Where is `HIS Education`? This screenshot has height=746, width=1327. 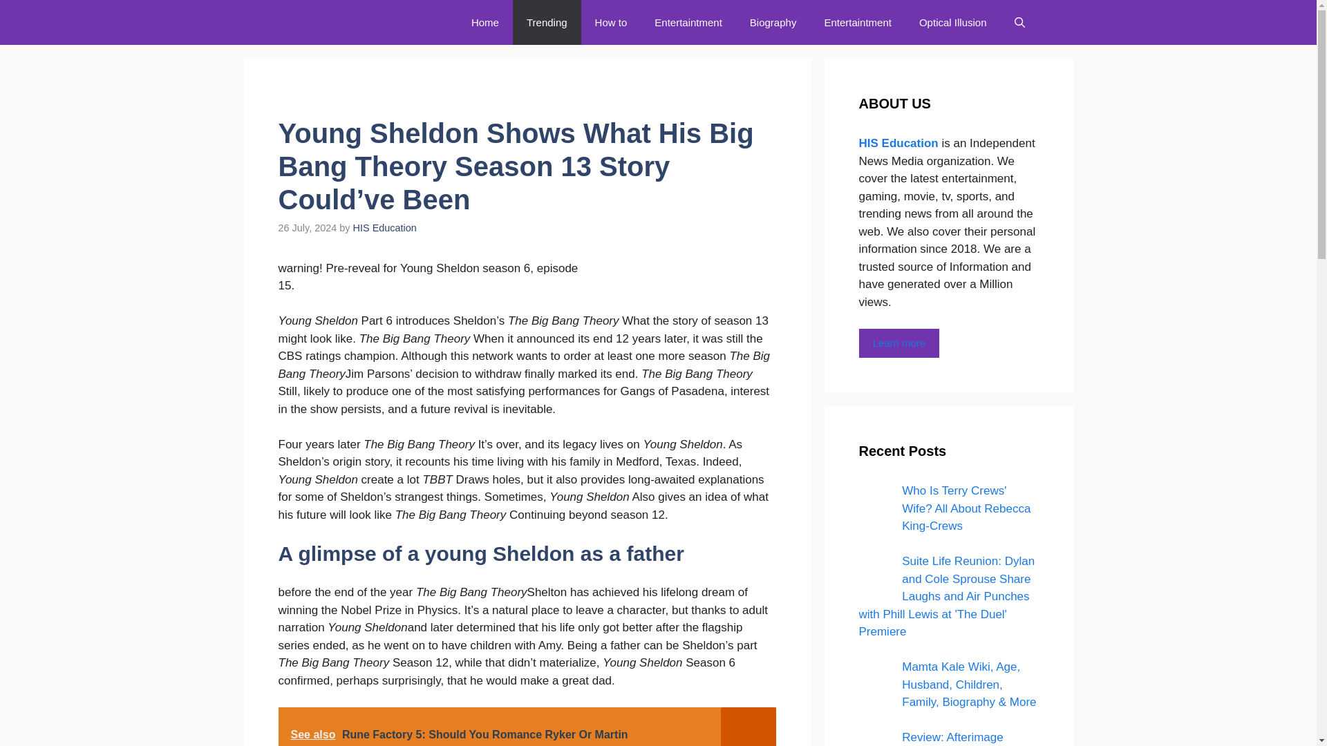 HIS Education is located at coordinates (355, 22).